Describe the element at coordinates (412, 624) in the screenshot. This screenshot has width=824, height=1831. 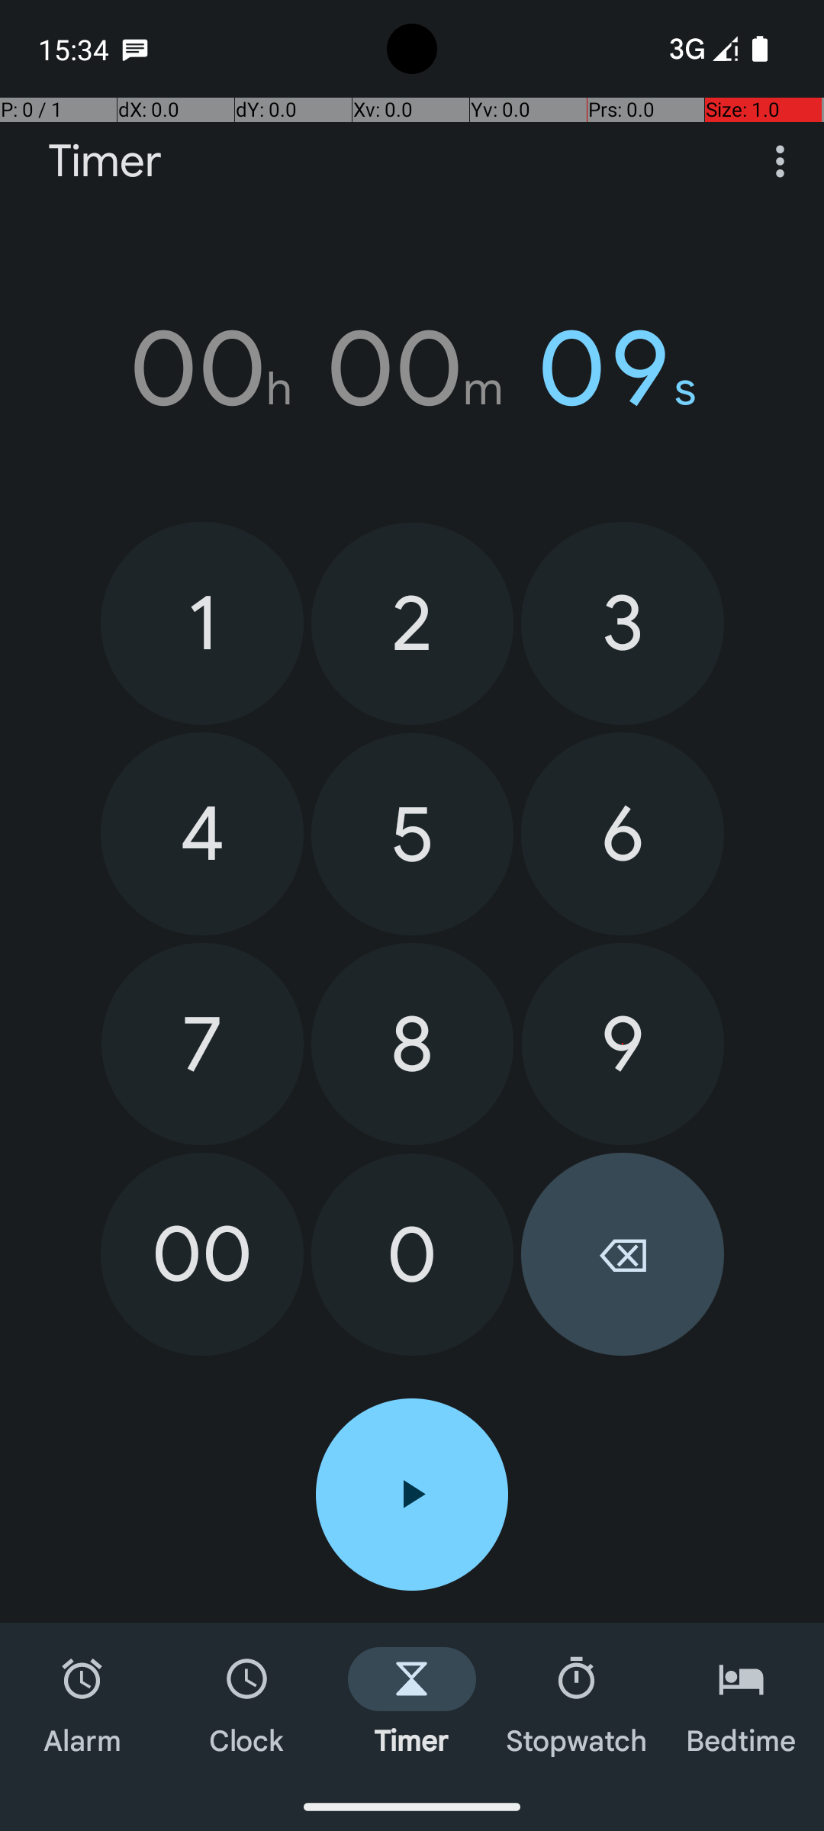
I see `2` at that location.